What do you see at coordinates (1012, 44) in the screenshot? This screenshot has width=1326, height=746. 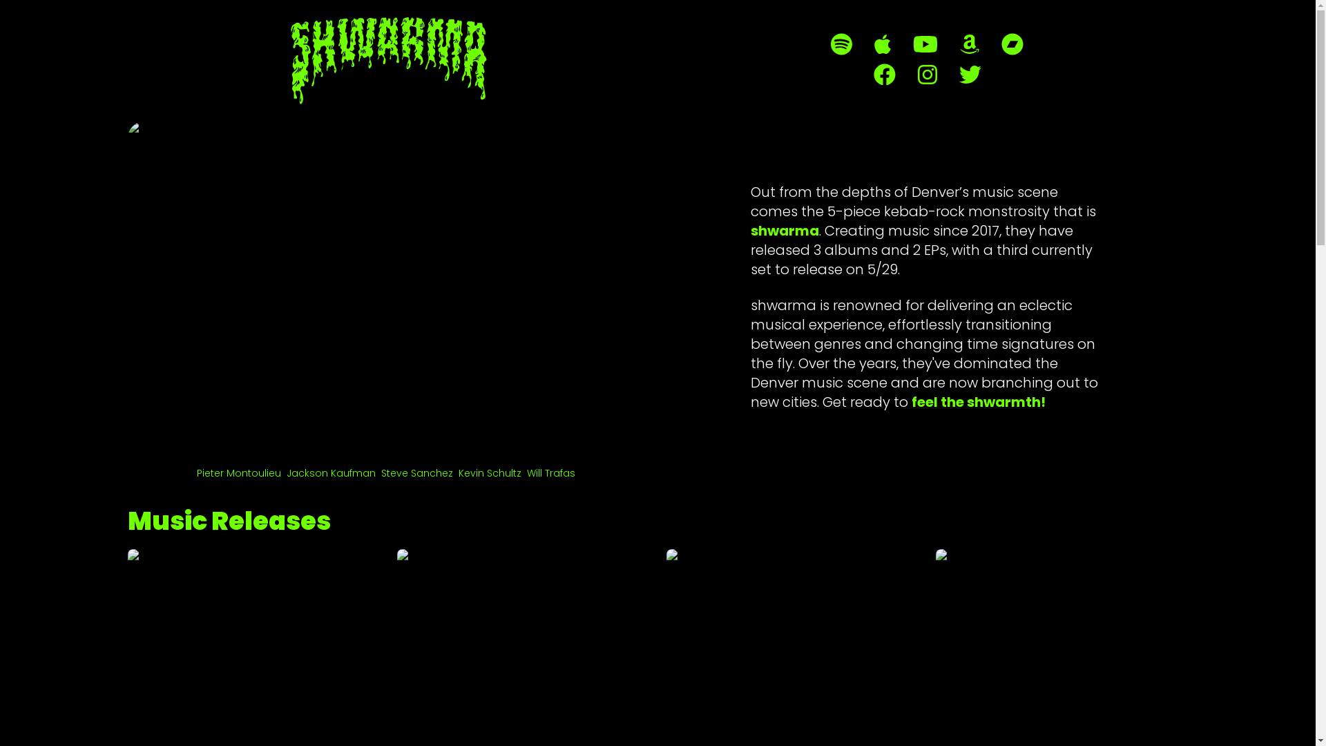 I see `Bandcamp` at bounding box center [1012, 44].